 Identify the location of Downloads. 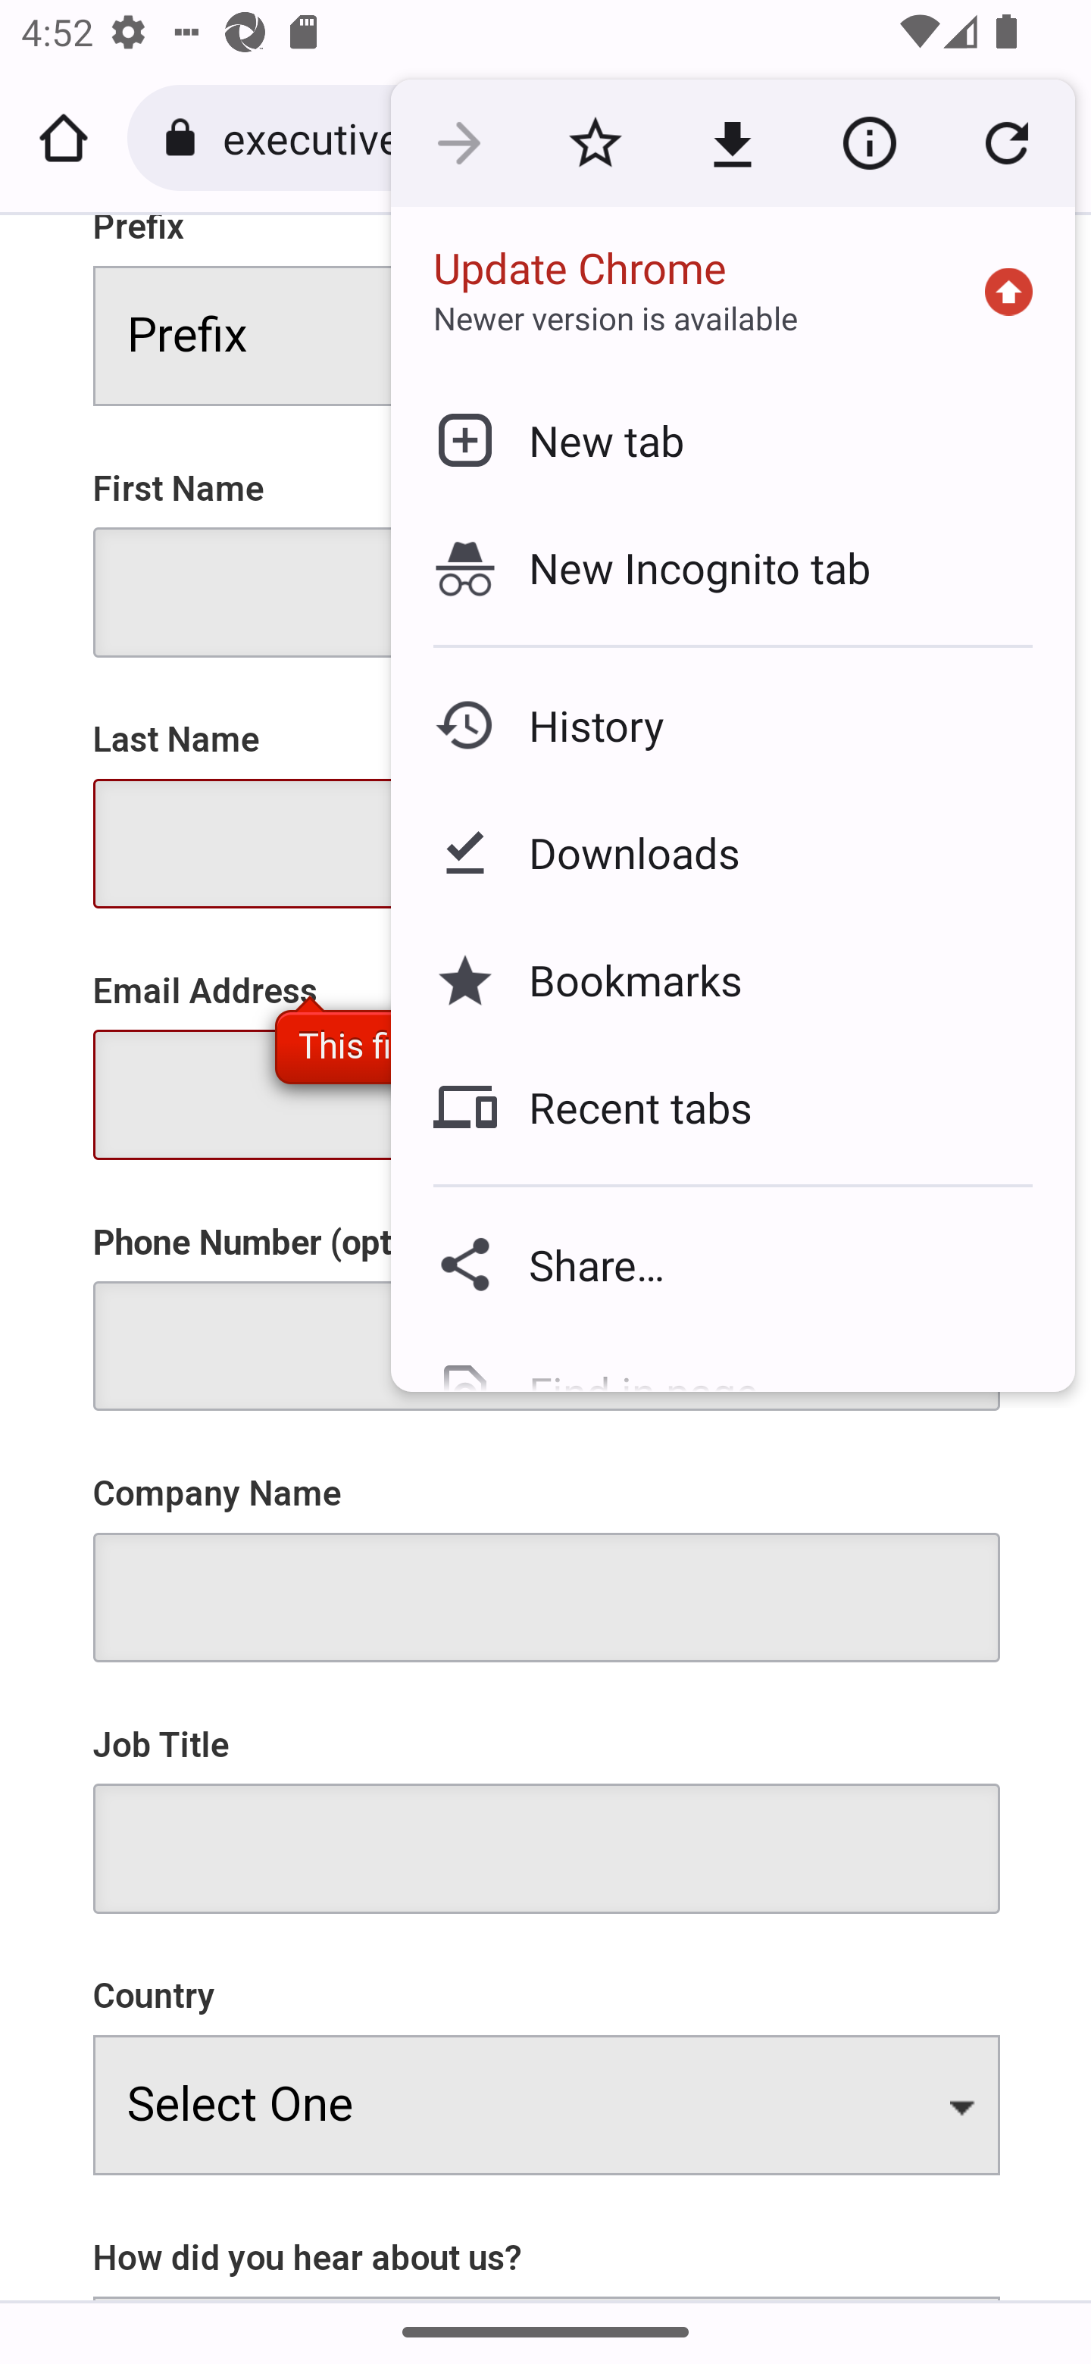
(732, 853).